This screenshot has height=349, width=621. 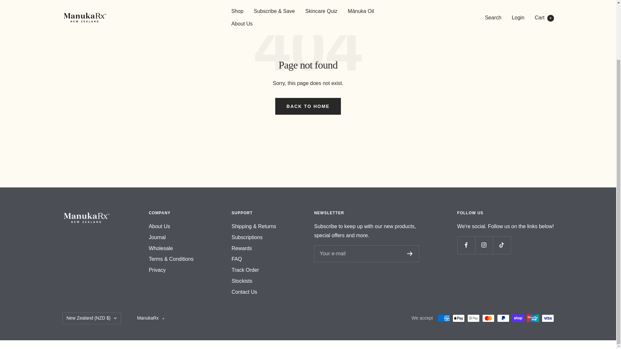 I want to click on Contact Us, so click(x=244, y=292).